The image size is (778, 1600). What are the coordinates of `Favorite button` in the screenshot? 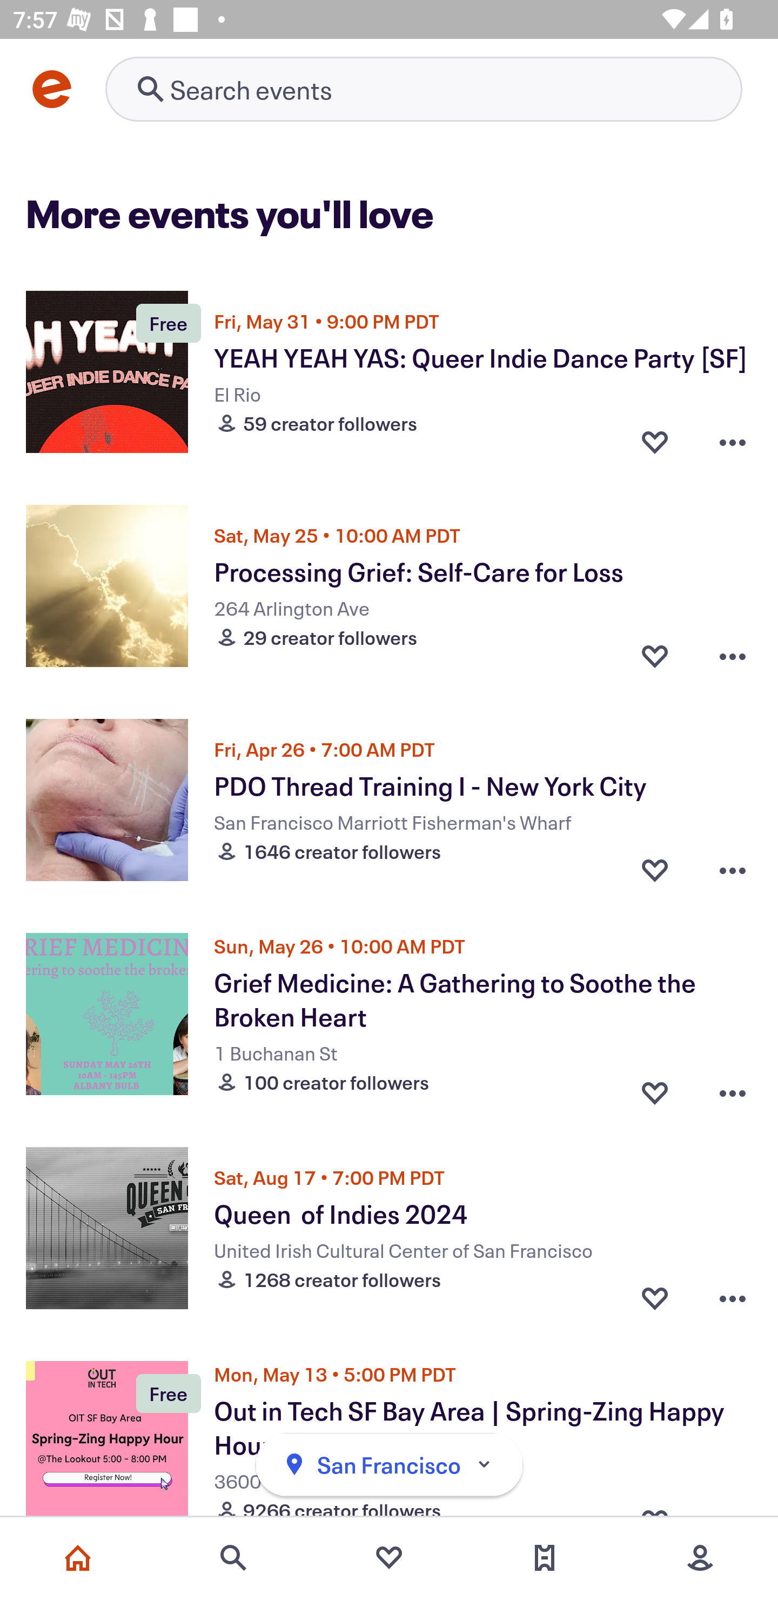 It's located at (655, 1088).